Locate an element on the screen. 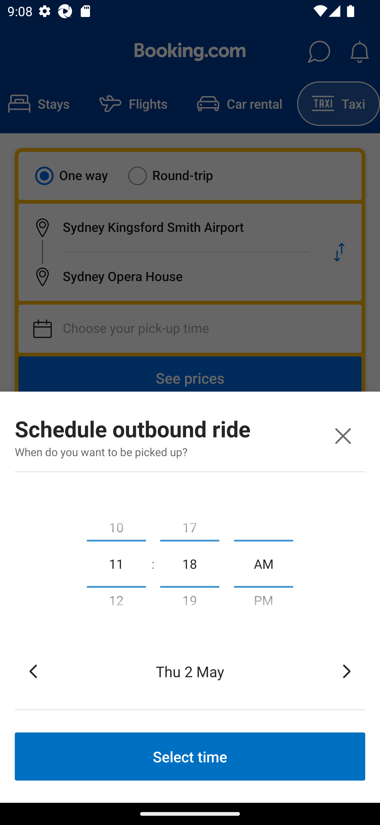 Image resolution: width=380 pixels, height=825 pixels. Close window is located at coordinates (343, 436).